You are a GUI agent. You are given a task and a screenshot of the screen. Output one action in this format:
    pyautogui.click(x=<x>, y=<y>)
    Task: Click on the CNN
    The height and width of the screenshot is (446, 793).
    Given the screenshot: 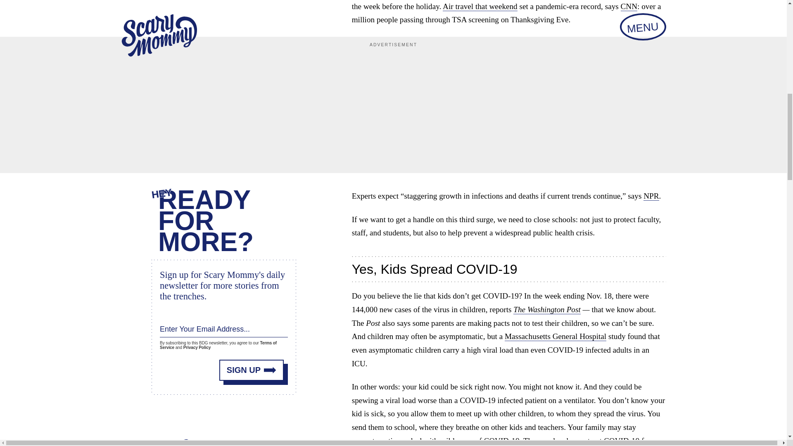 What is the action you would take?
    pyautogui.click(x=629, y=7)
    